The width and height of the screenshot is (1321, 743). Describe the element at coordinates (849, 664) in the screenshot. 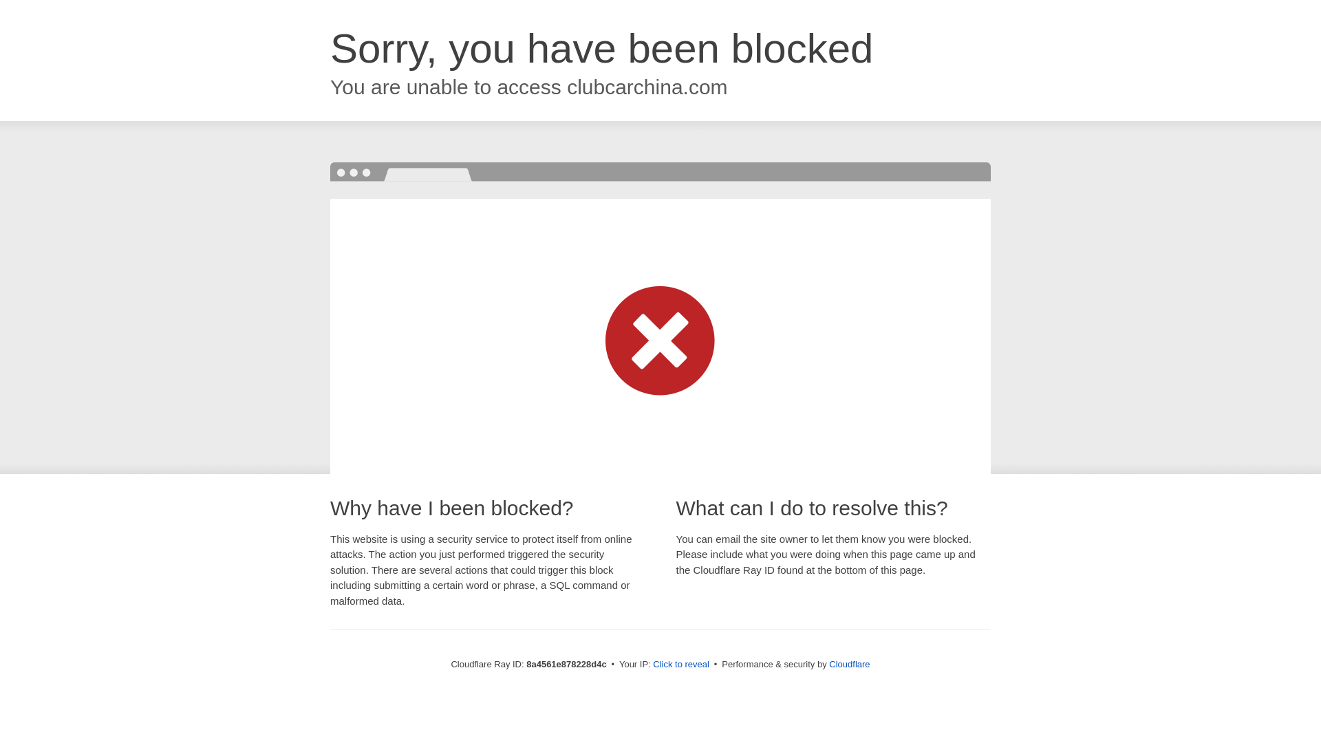

I see `Cloudflare` at that location.